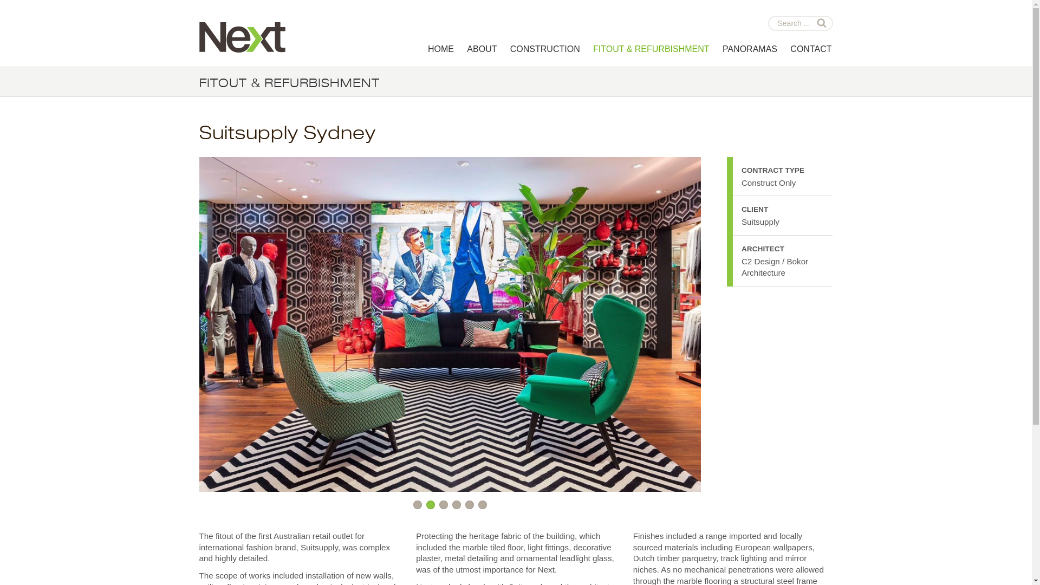 Image resolution: width=1040 pixels, height=585 pixels. I want to click on 5, so click(470, 505).